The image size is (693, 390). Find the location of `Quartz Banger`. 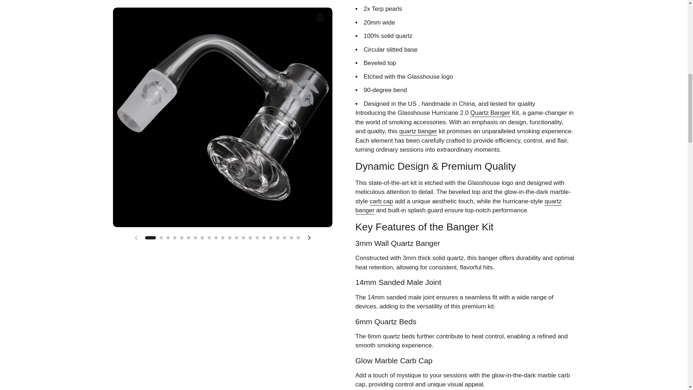

Quartz Banger is located at coordinates (490, 113).